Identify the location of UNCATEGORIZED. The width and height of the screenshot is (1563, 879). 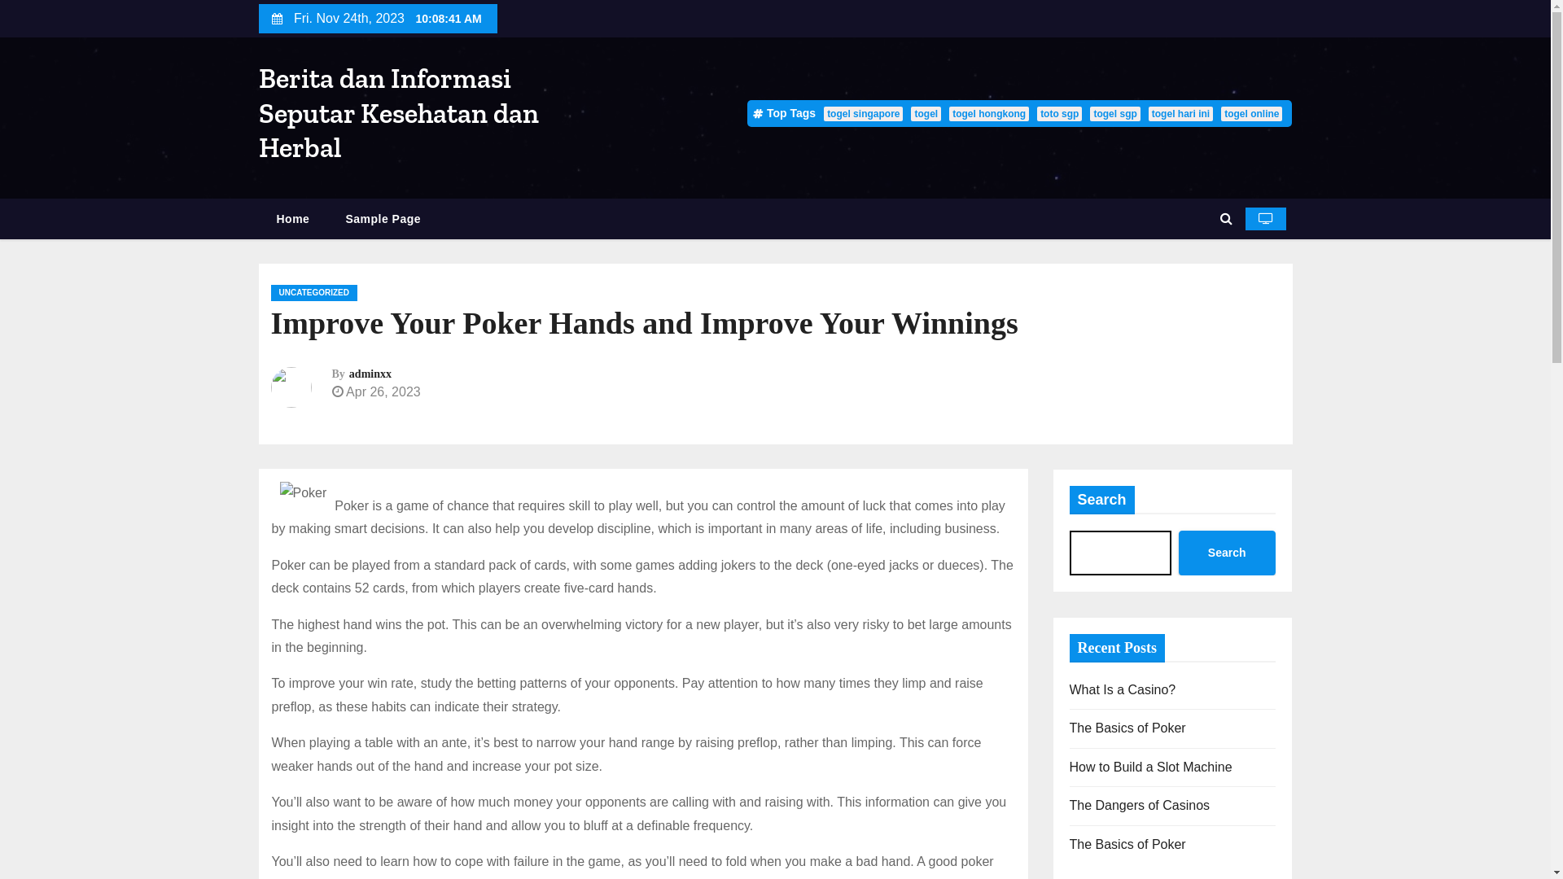
(313, 293).